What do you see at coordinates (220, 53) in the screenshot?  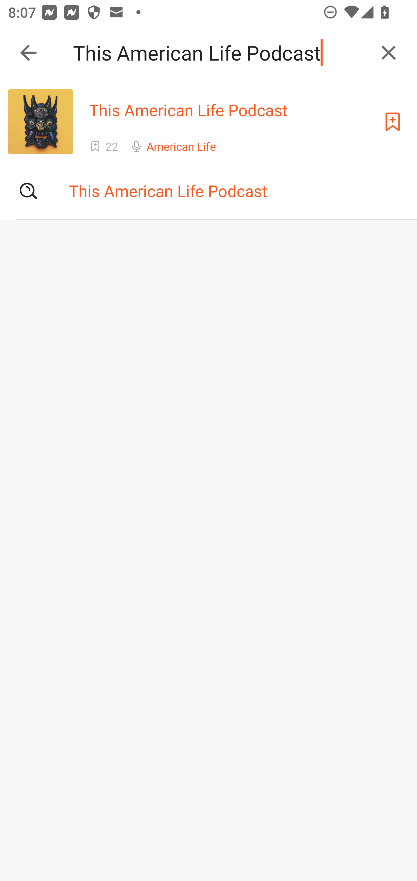 I see `This American Life Podcast` at bounding box center [220, 53].